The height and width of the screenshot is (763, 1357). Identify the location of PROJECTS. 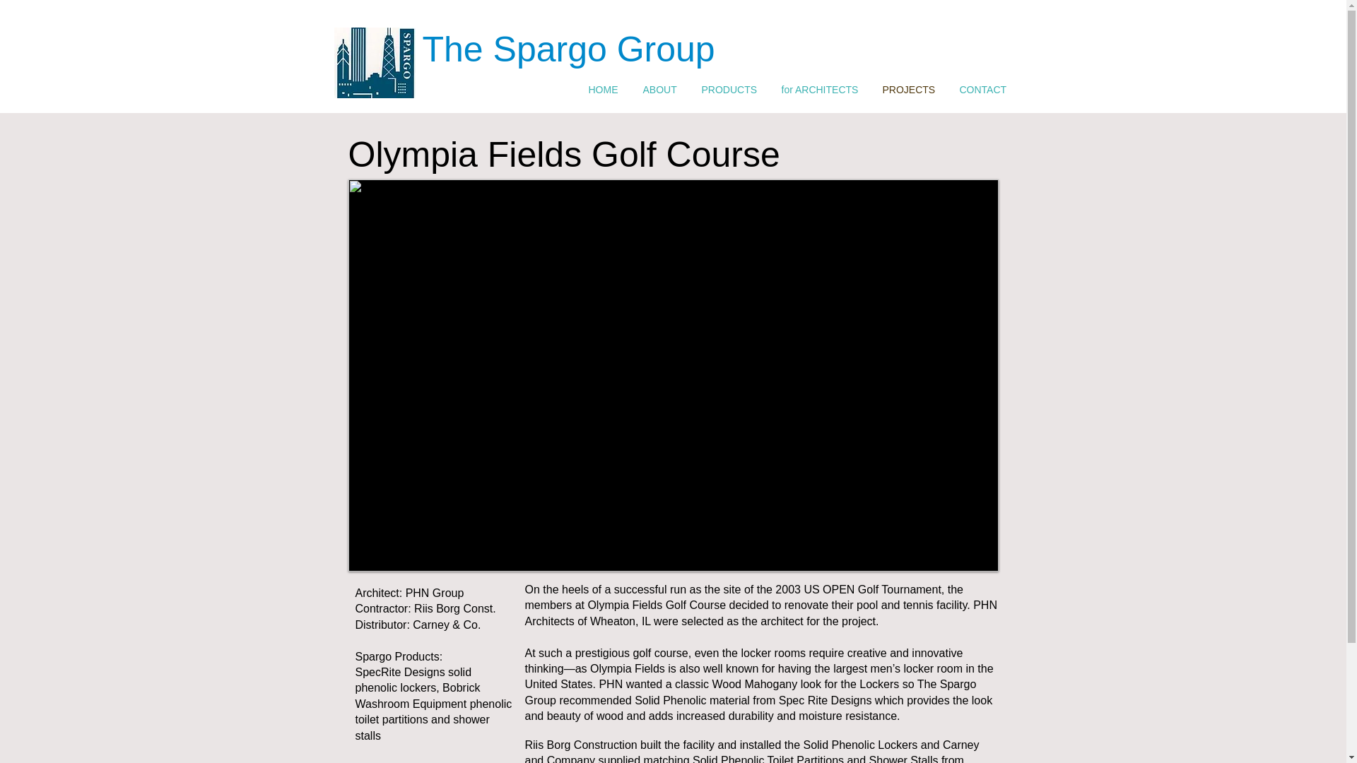
(910, 90).